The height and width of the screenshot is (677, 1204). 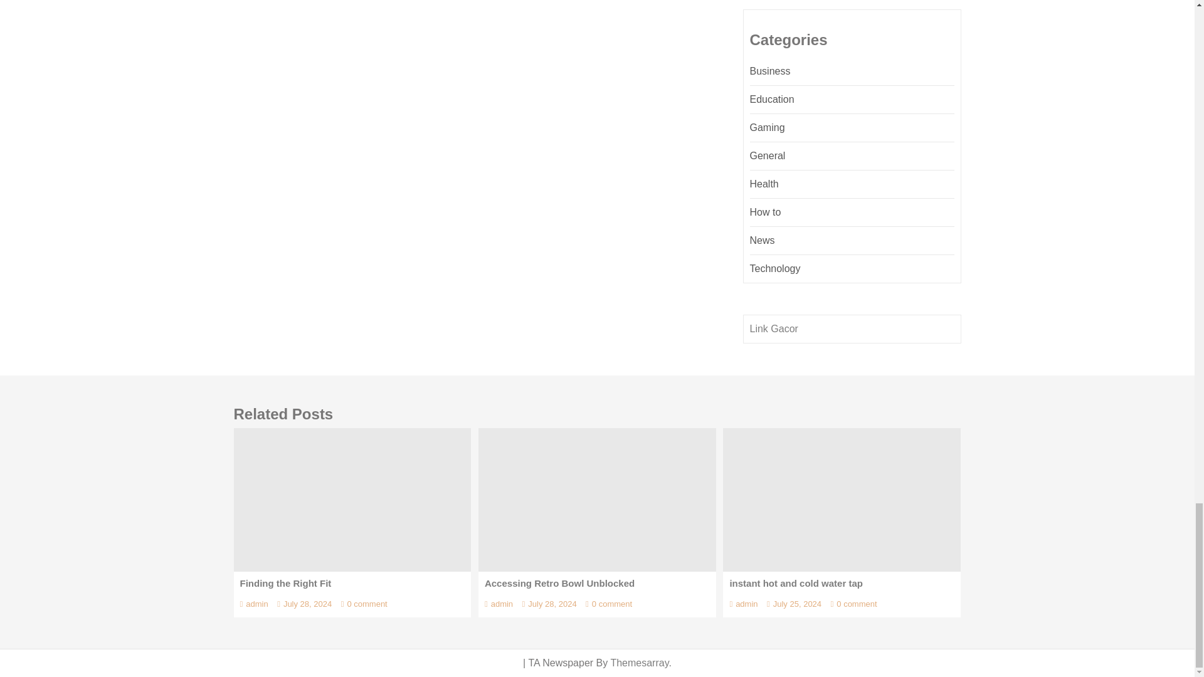 What do you see at coordinates (597, 499) in the screenshot?
I see `Accessing Retro Bowl Unblocked` at bounding box center [597, 499].